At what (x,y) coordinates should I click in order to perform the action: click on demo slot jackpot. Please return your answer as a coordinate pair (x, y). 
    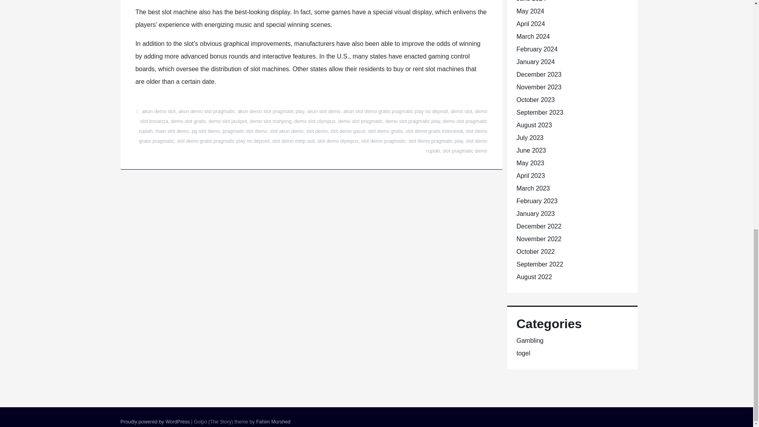
    Looking at the image, I should click on (228, 121).